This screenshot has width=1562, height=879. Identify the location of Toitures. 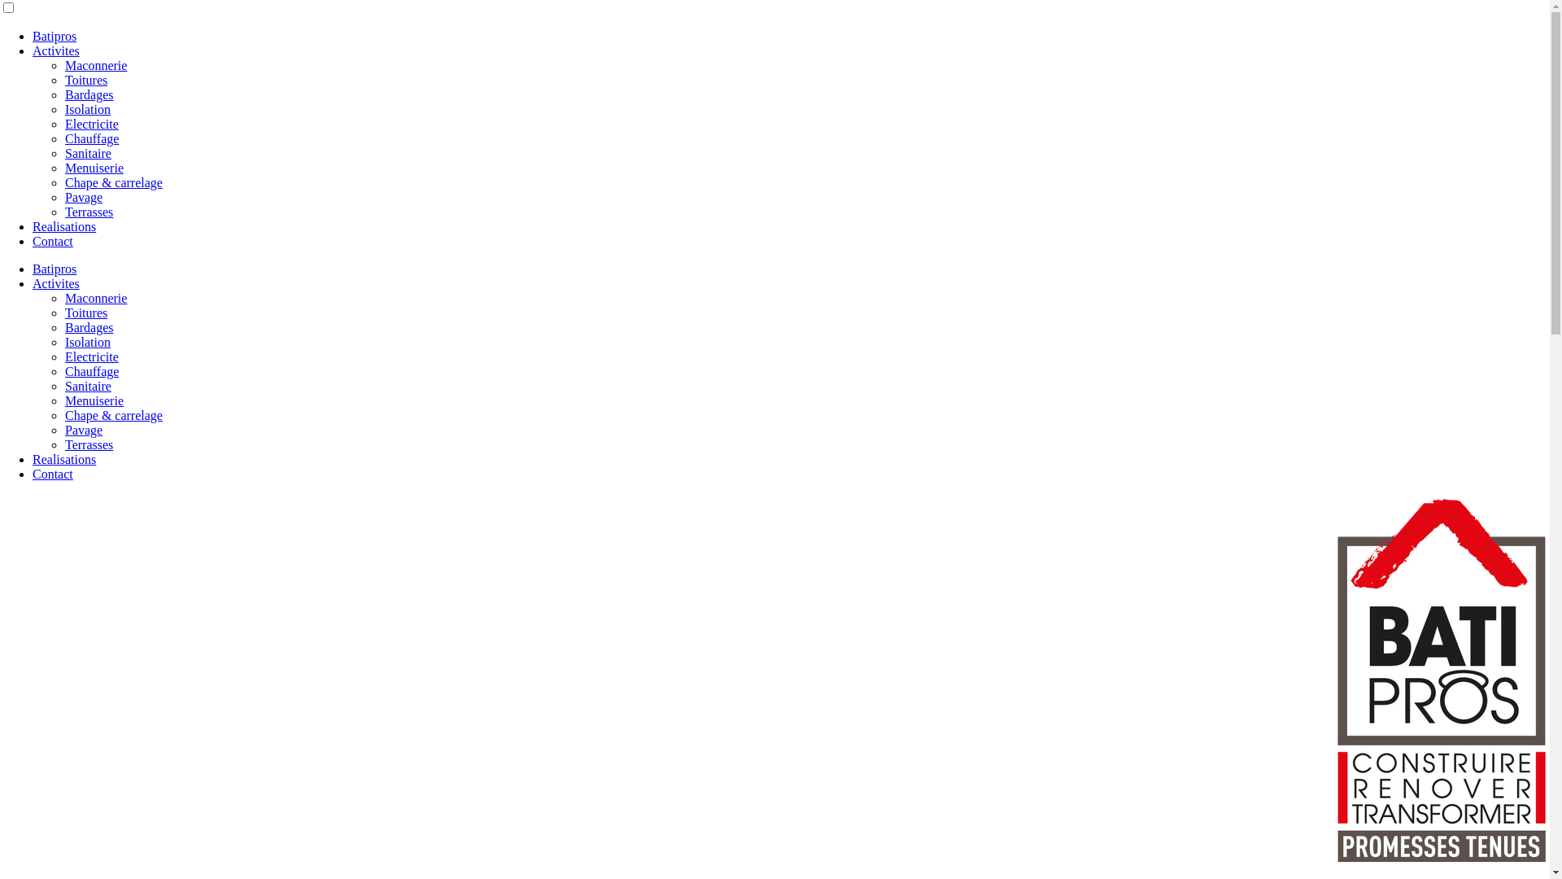
(86, 313).